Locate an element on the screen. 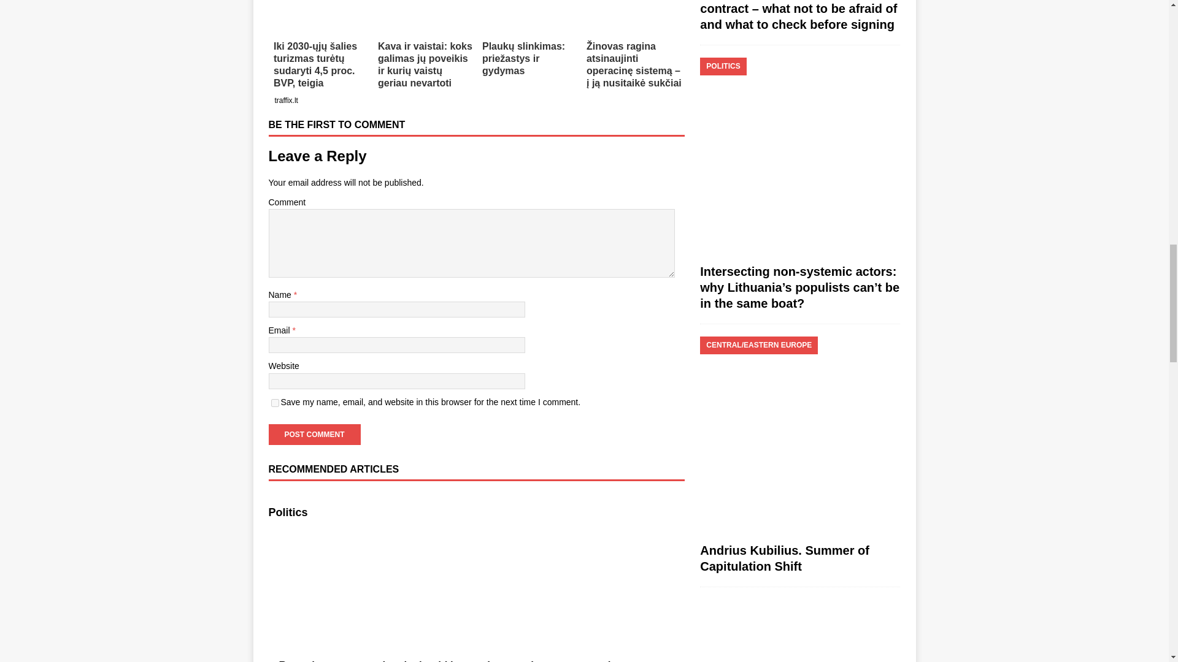  Post Comment is located at coordinates (314, 434).